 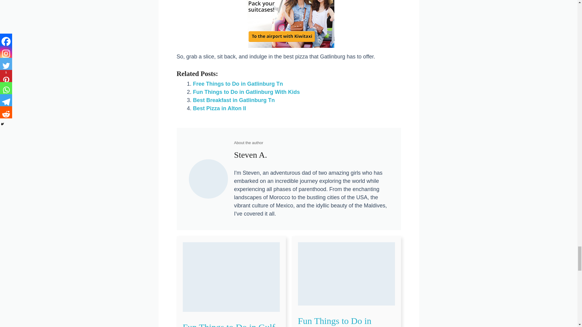 I want to click on Best Breakfast in Gatlinburg Tn, so click(x=233, y=100).